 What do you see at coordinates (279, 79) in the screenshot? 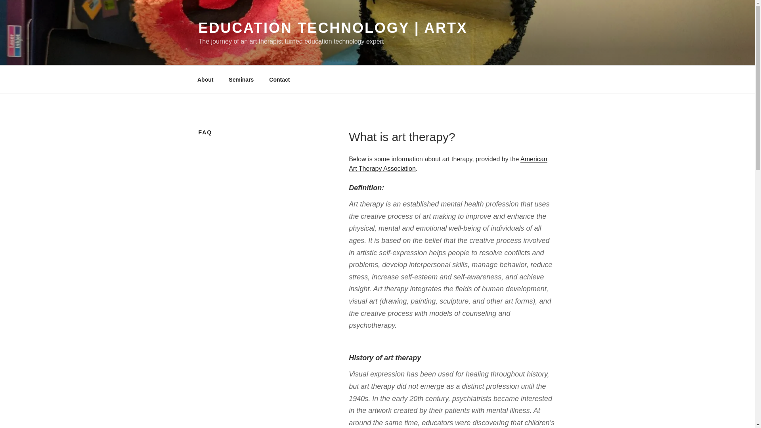
I see `Contact` at bounding box center [279, 79].